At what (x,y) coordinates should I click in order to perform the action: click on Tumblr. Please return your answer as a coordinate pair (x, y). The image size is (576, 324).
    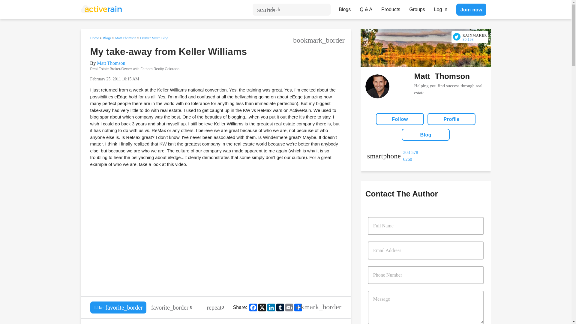
    Looking at the image, I should click on (280, 307).